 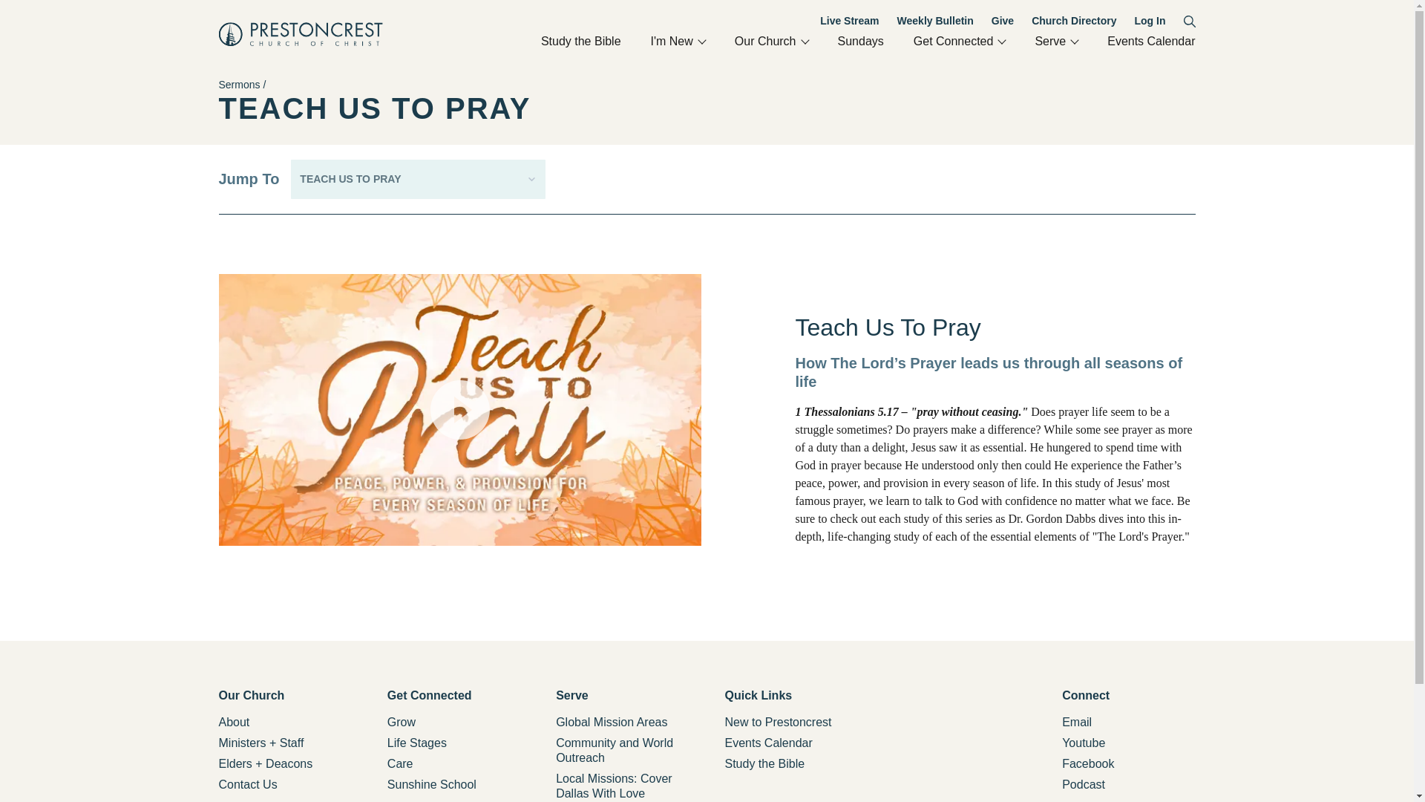 I want to click on Show Our Church submenu, so click(x=803, y=39).